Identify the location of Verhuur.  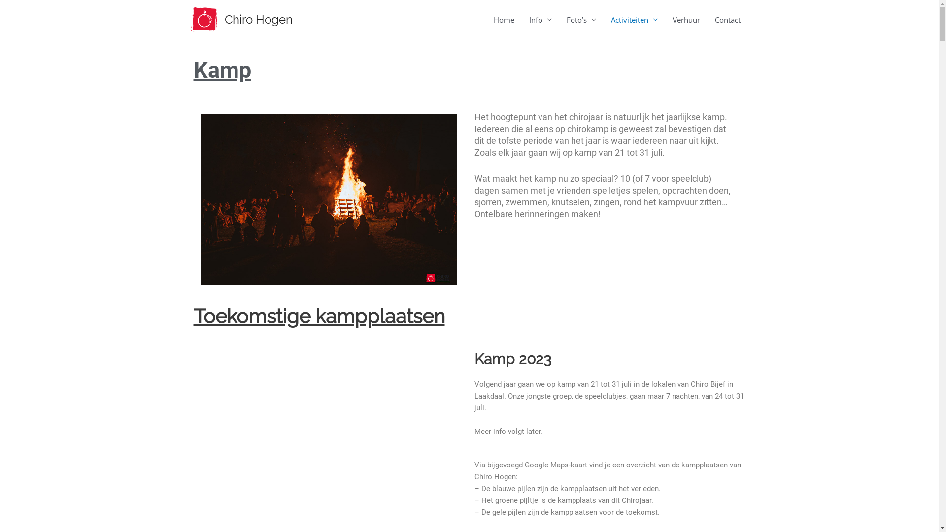
(686, 20).